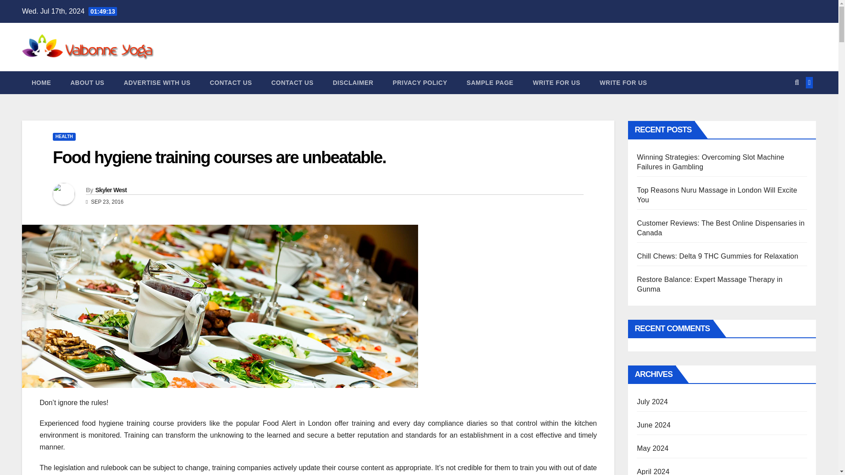  What do you see at coordinates (41, 83) in the screenshot?
I see `Home` at bounding box center [41, 83].